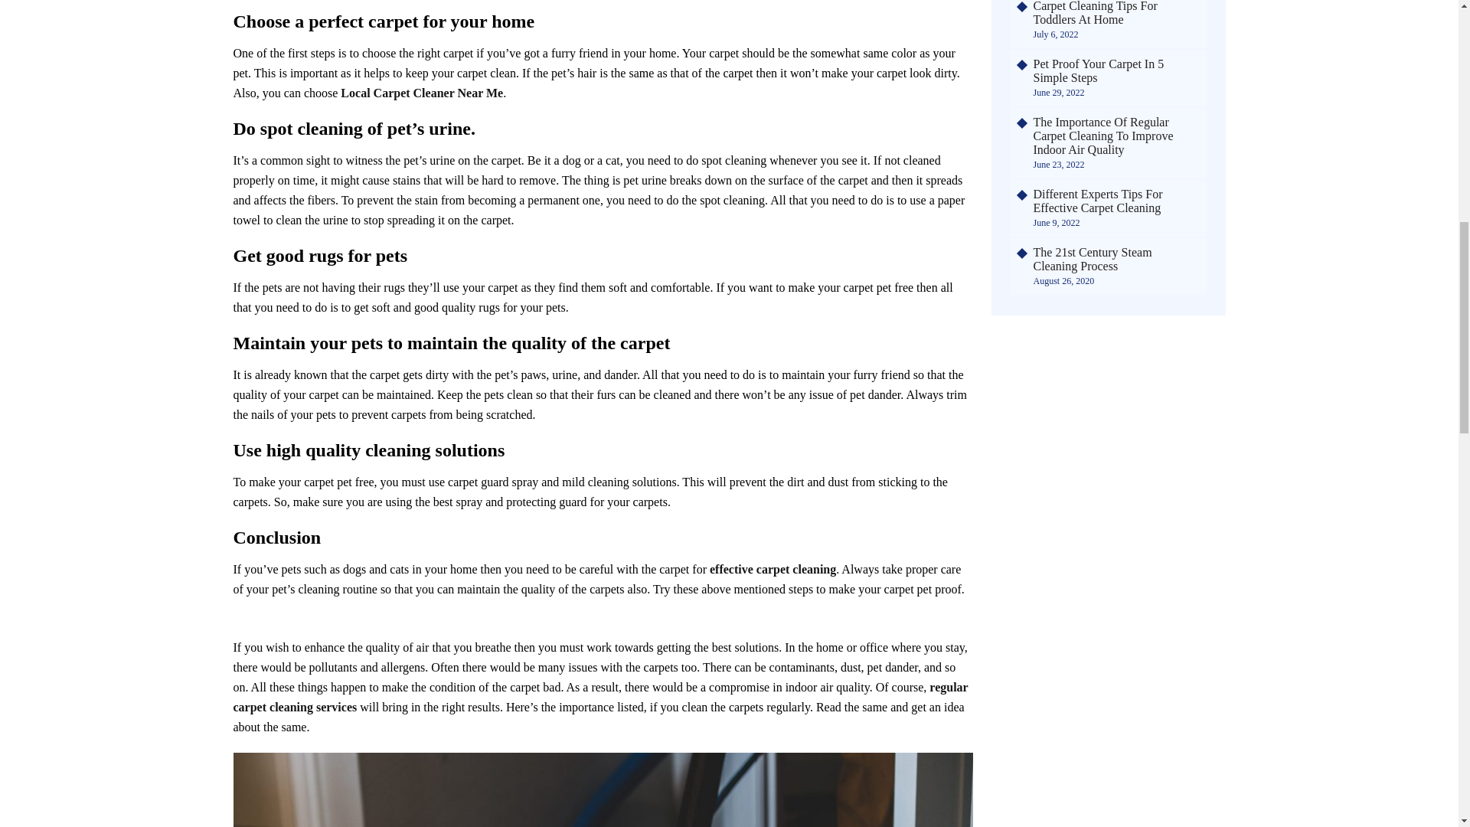 Image resolution: width=1470 pixels, height=827 pixels. I want to click on Carpet Cleaning Tips For Toddlers At Home, so click(1116, 13).